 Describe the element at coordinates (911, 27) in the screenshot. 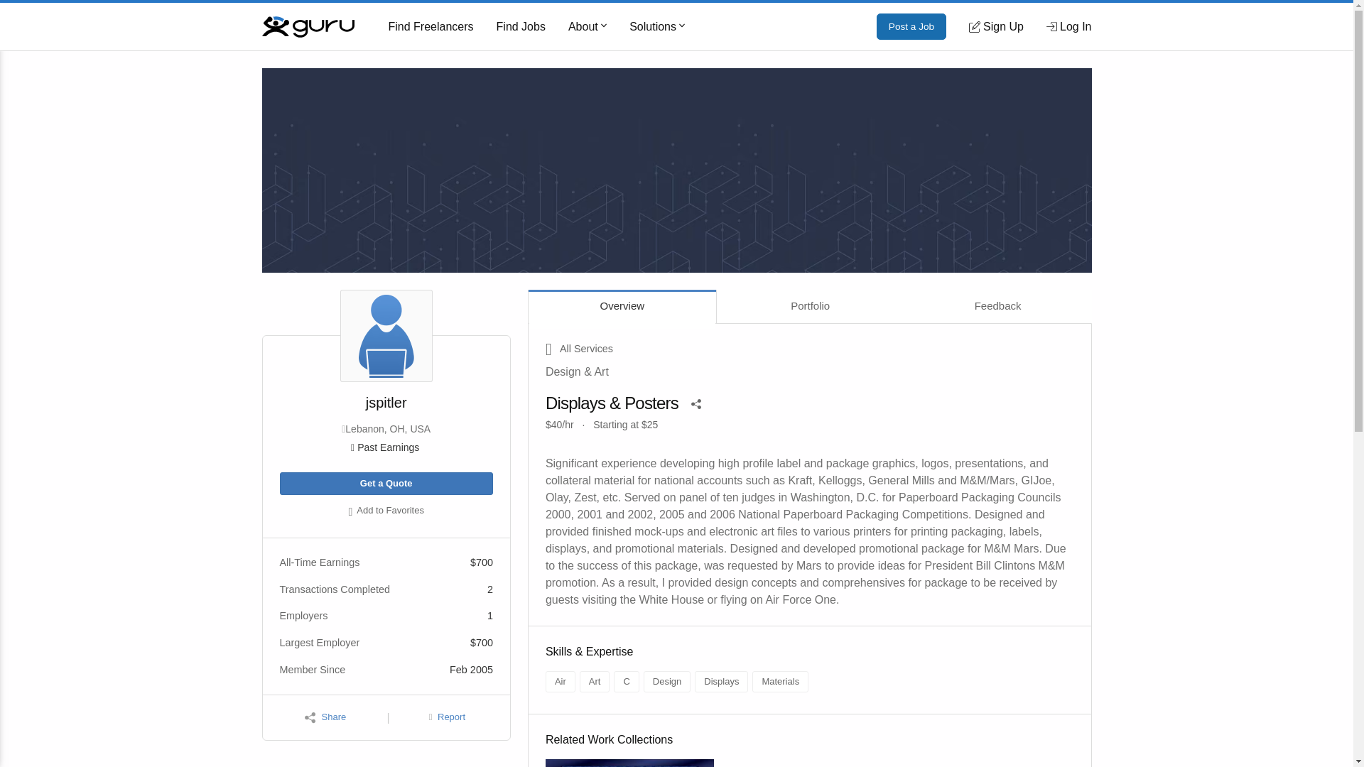

I see `Post a Job` at that location.